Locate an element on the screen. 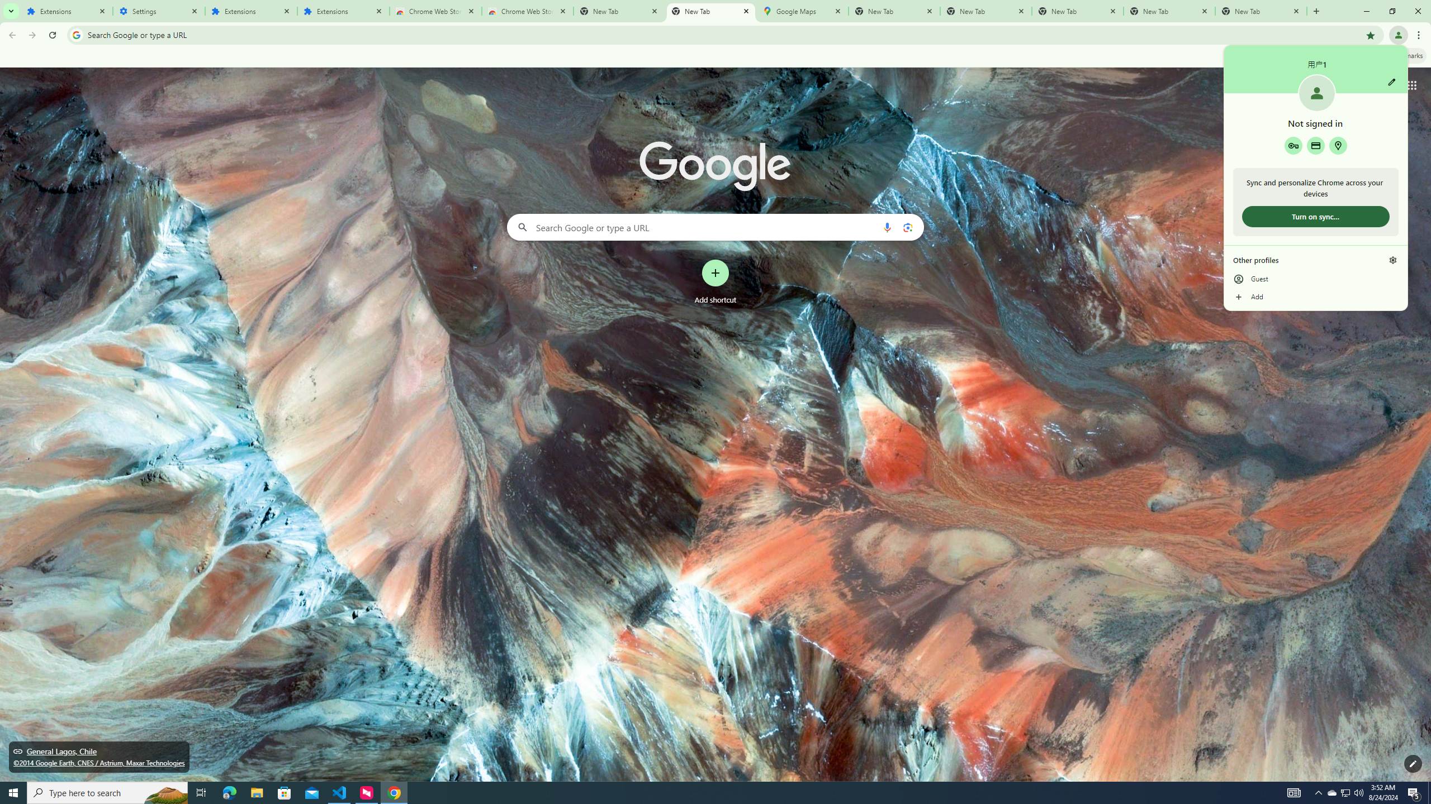 This screenshot has width=1431, height=804. Manage profiles is located at coordinates (1332, 793).